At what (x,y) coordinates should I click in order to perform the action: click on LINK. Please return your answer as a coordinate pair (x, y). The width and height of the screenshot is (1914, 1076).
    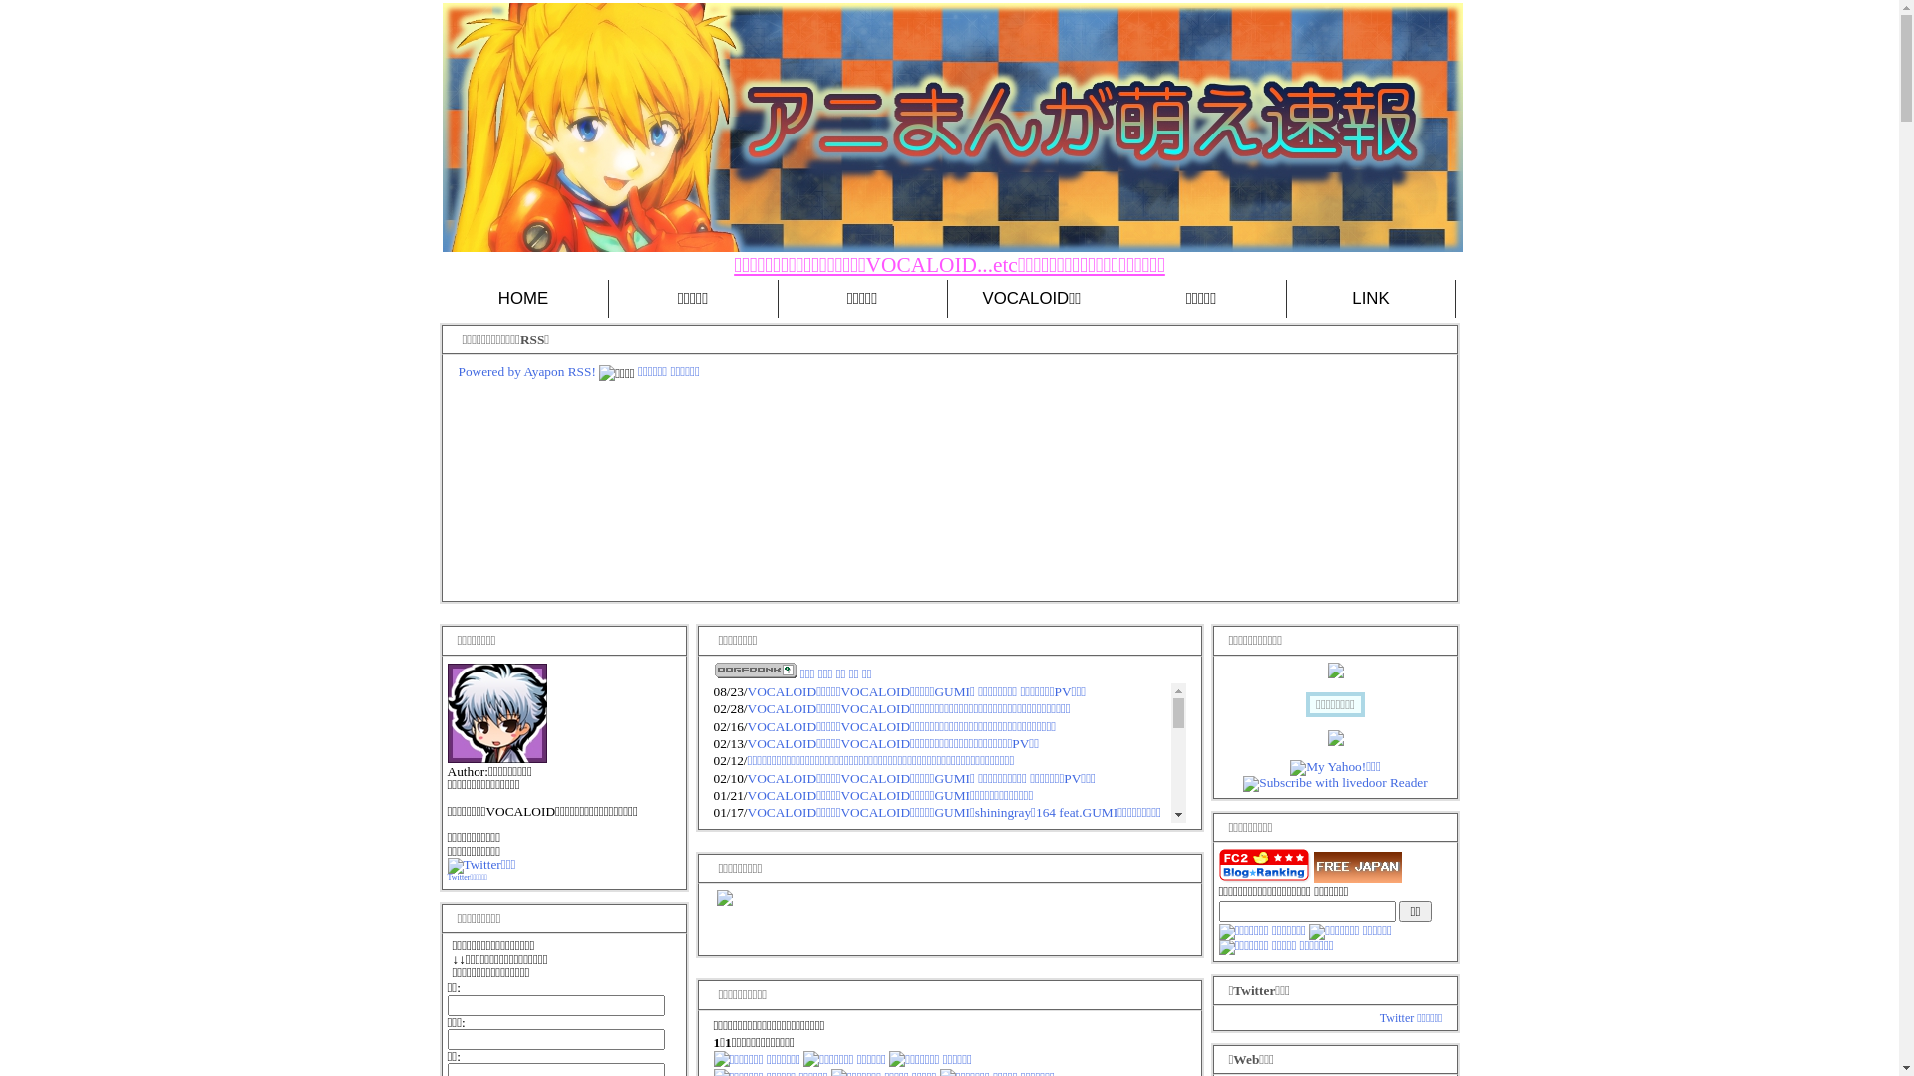
    Looking at the image, I should click on (1371, 299).